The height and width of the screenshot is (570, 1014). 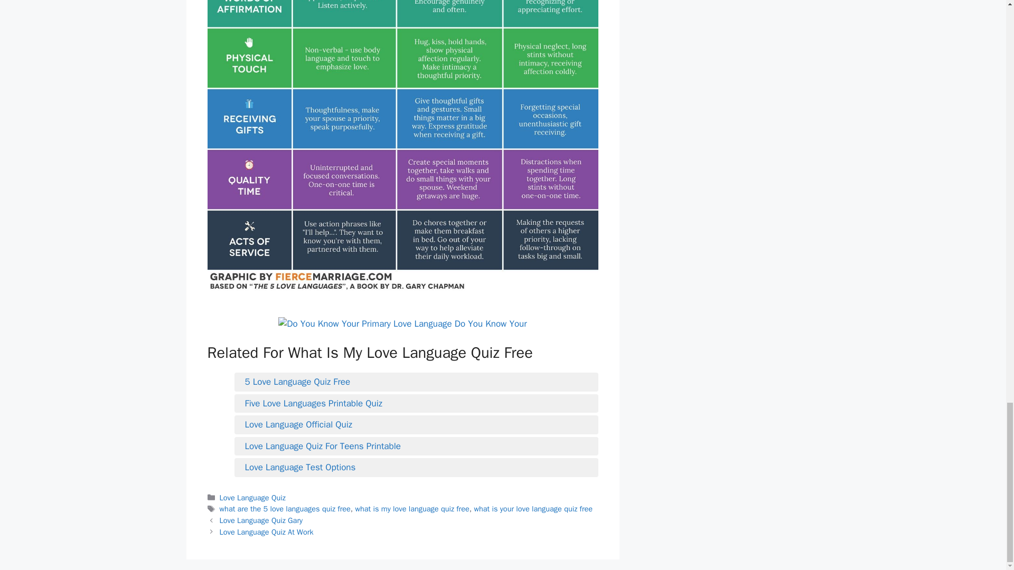 I want to click on what are the 5 love languages quiz free, so click(x=285, y=509).